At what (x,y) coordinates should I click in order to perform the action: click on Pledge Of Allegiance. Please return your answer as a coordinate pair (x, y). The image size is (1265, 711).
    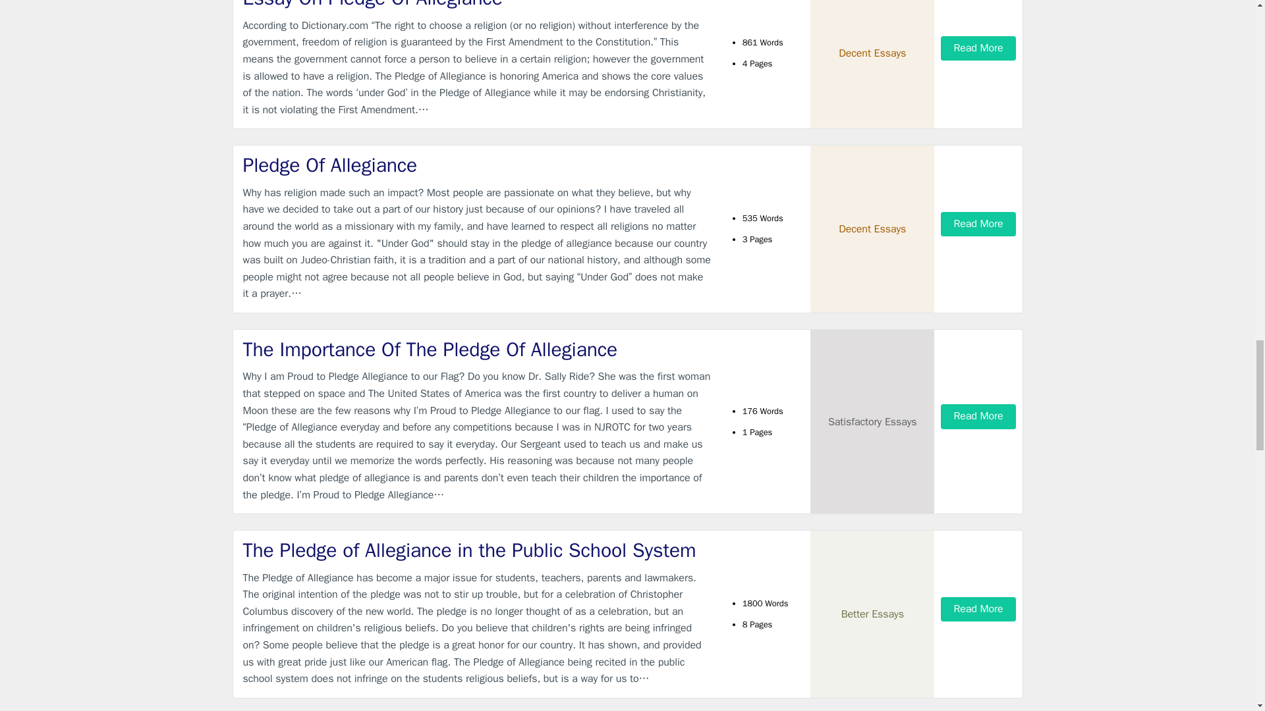
    Looking at the image, I should click on (477, 166).